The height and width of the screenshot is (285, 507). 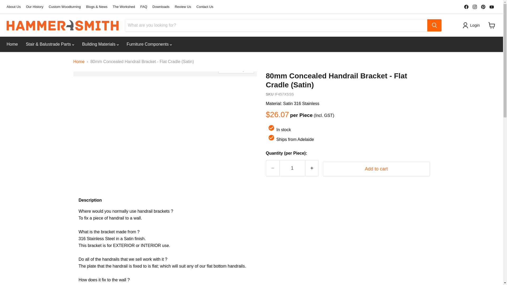 I want to click on Instagram, so click(x=475, y=7).